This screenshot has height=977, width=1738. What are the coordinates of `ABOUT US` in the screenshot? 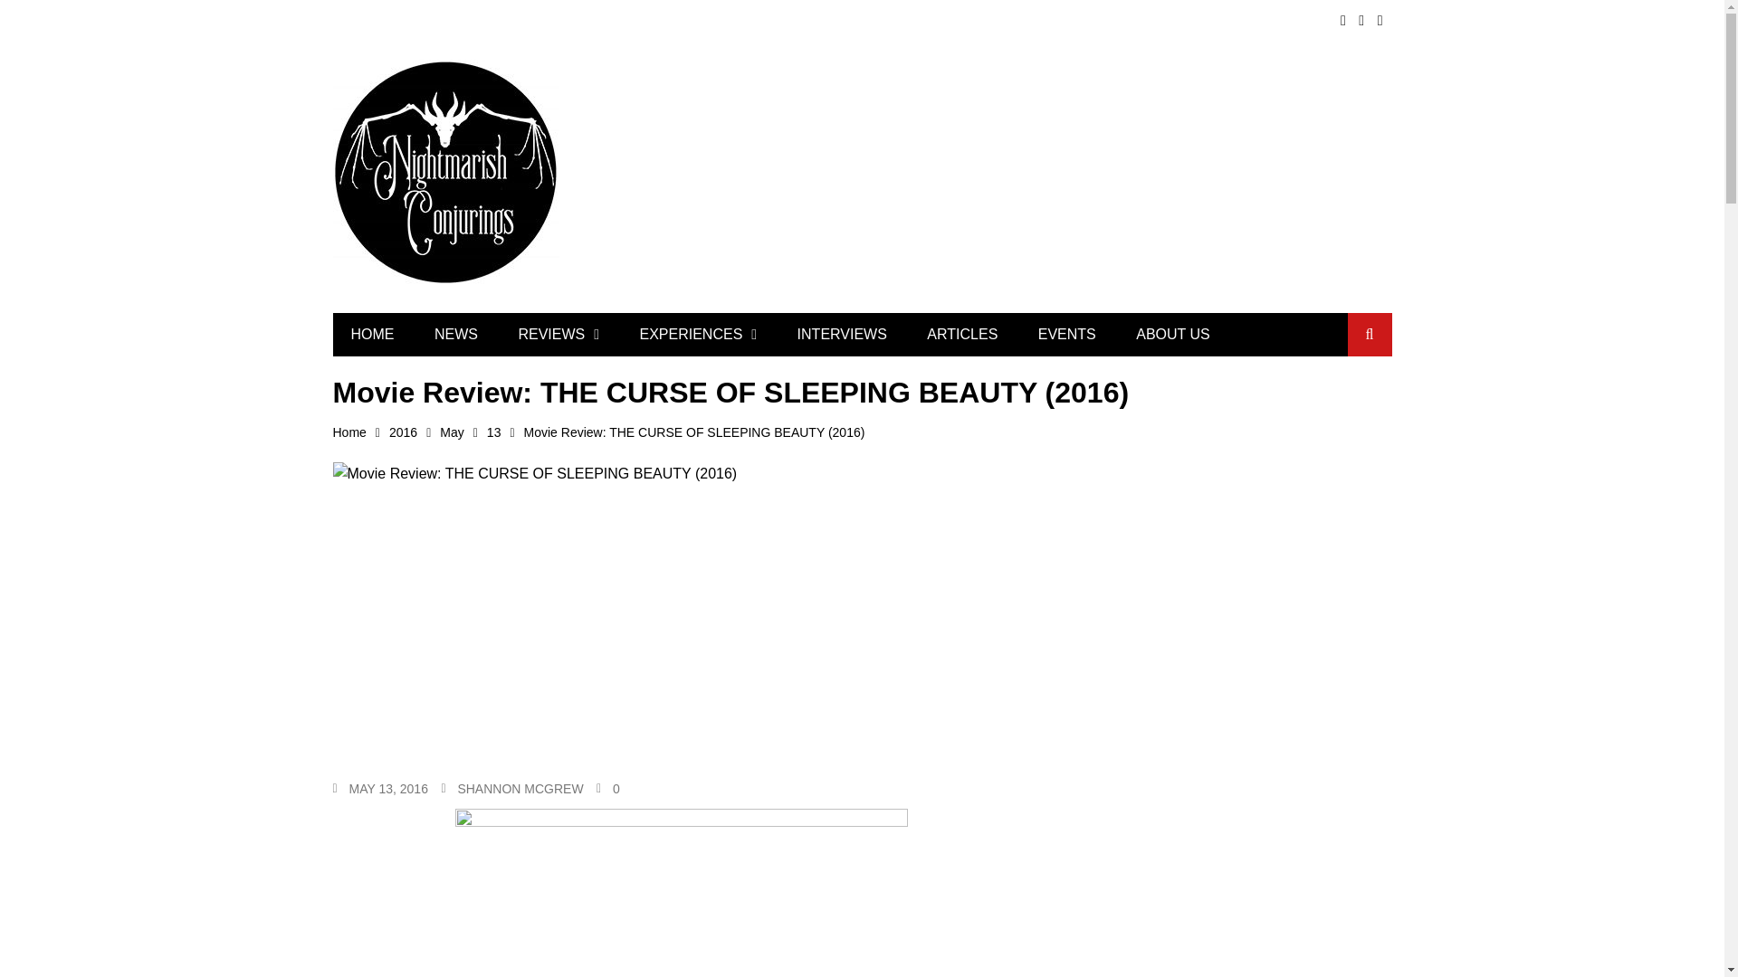 It's located at (1173, 335).